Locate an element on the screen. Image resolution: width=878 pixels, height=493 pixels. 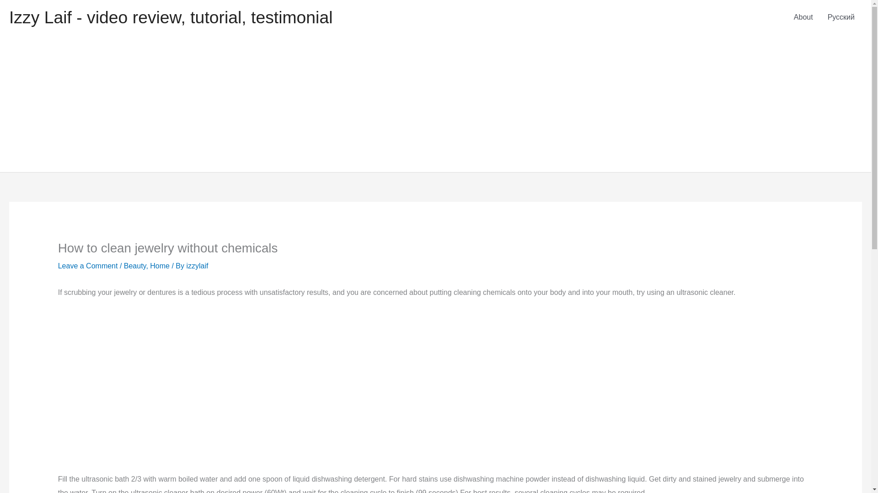
Leave a Comment is located at coordinates (88, 266).